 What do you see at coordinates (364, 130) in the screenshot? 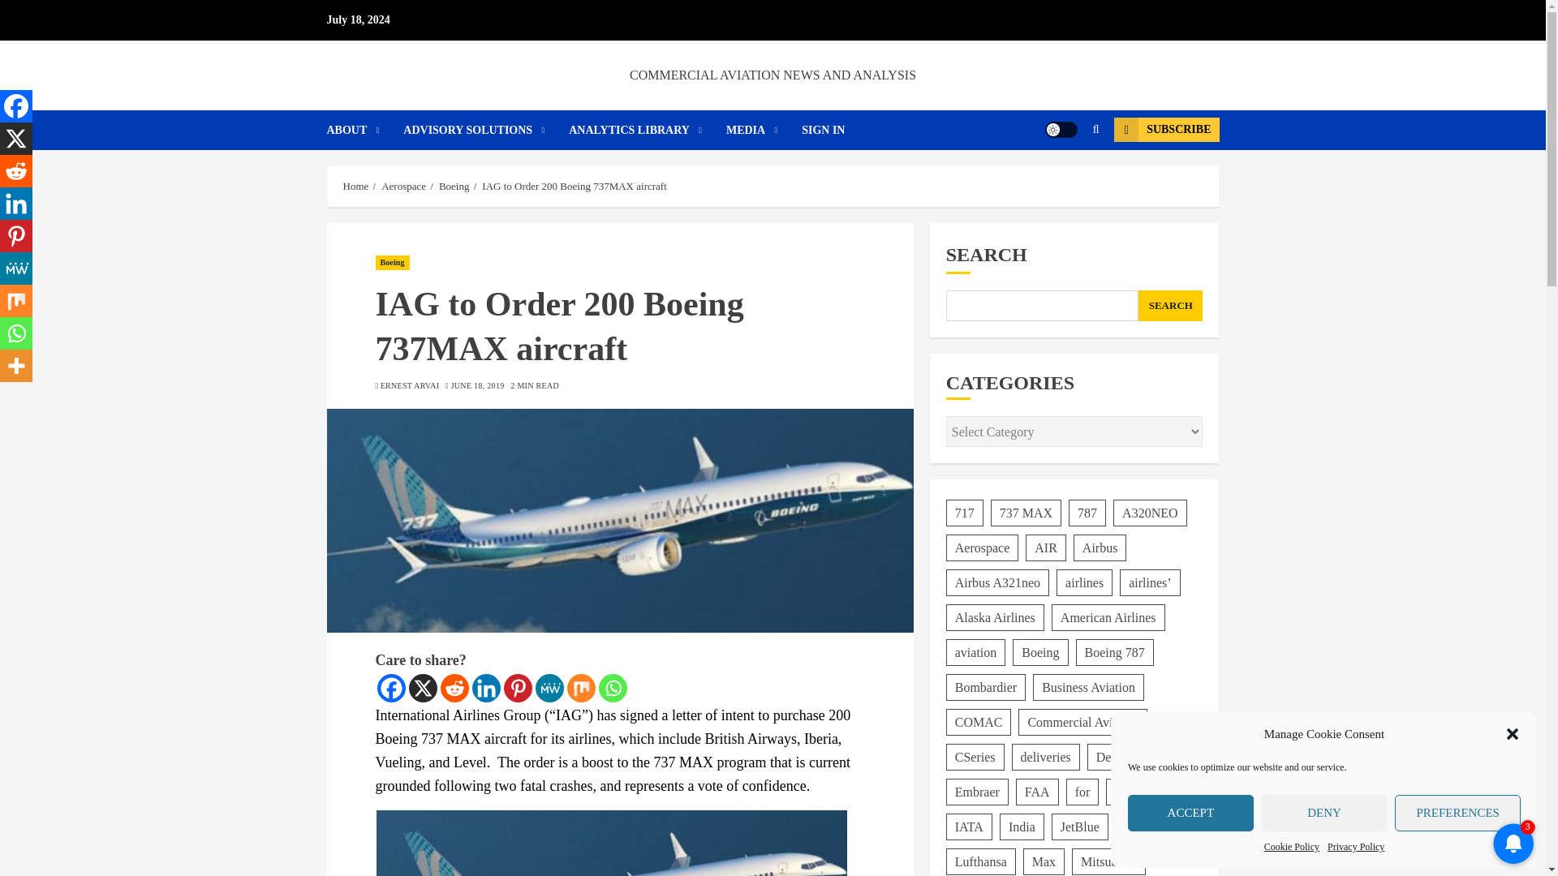
I see `ABOUT` at bounding box center [364, 130].